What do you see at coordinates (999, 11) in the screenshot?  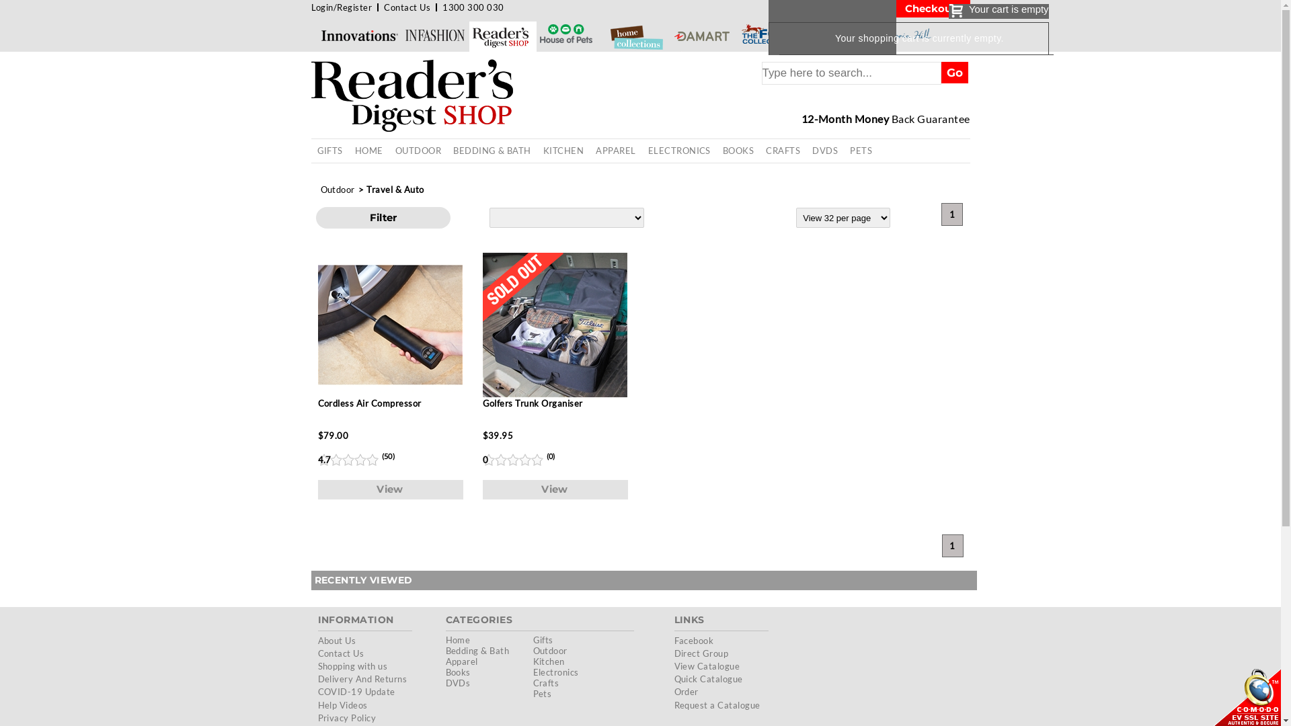 I see `Your cart is empty` at bounding box center [999, 11].